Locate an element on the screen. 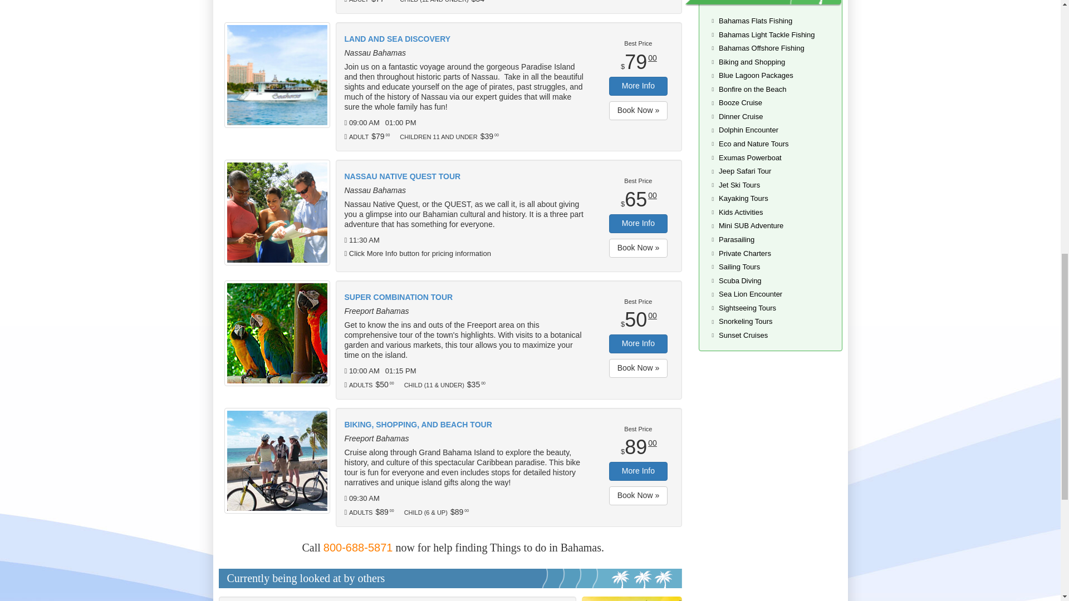 The image size is (1069, 601). More Info is located at coordinates (638, 471).